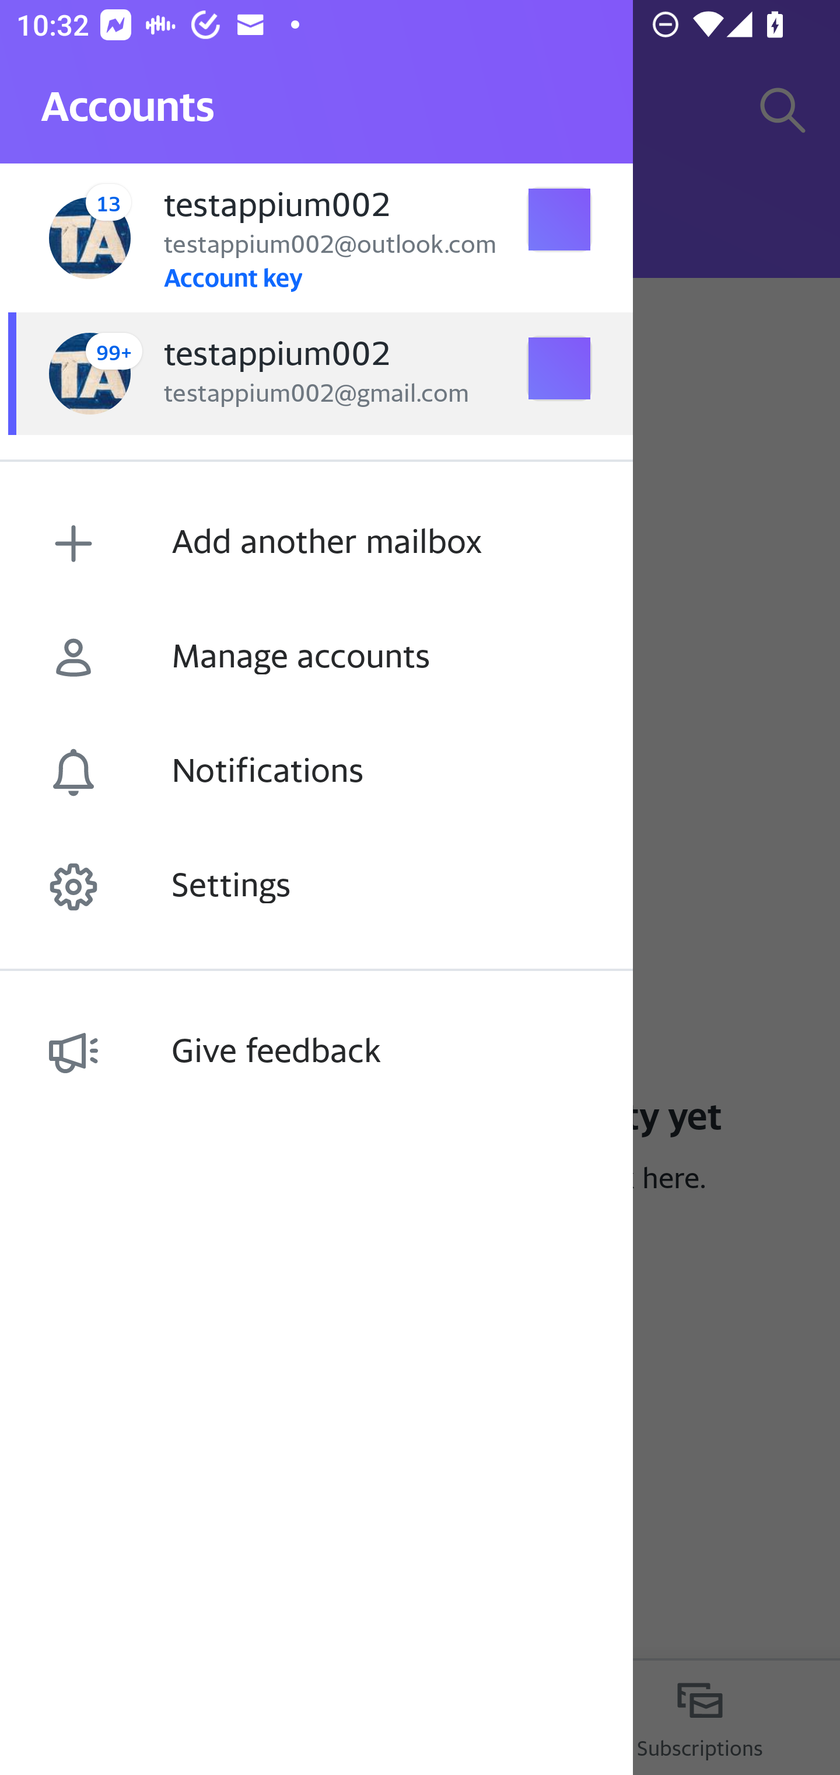  Describe the element at coordinates (316, 1052) in the screenshot. I see `Give feedback` at that location.